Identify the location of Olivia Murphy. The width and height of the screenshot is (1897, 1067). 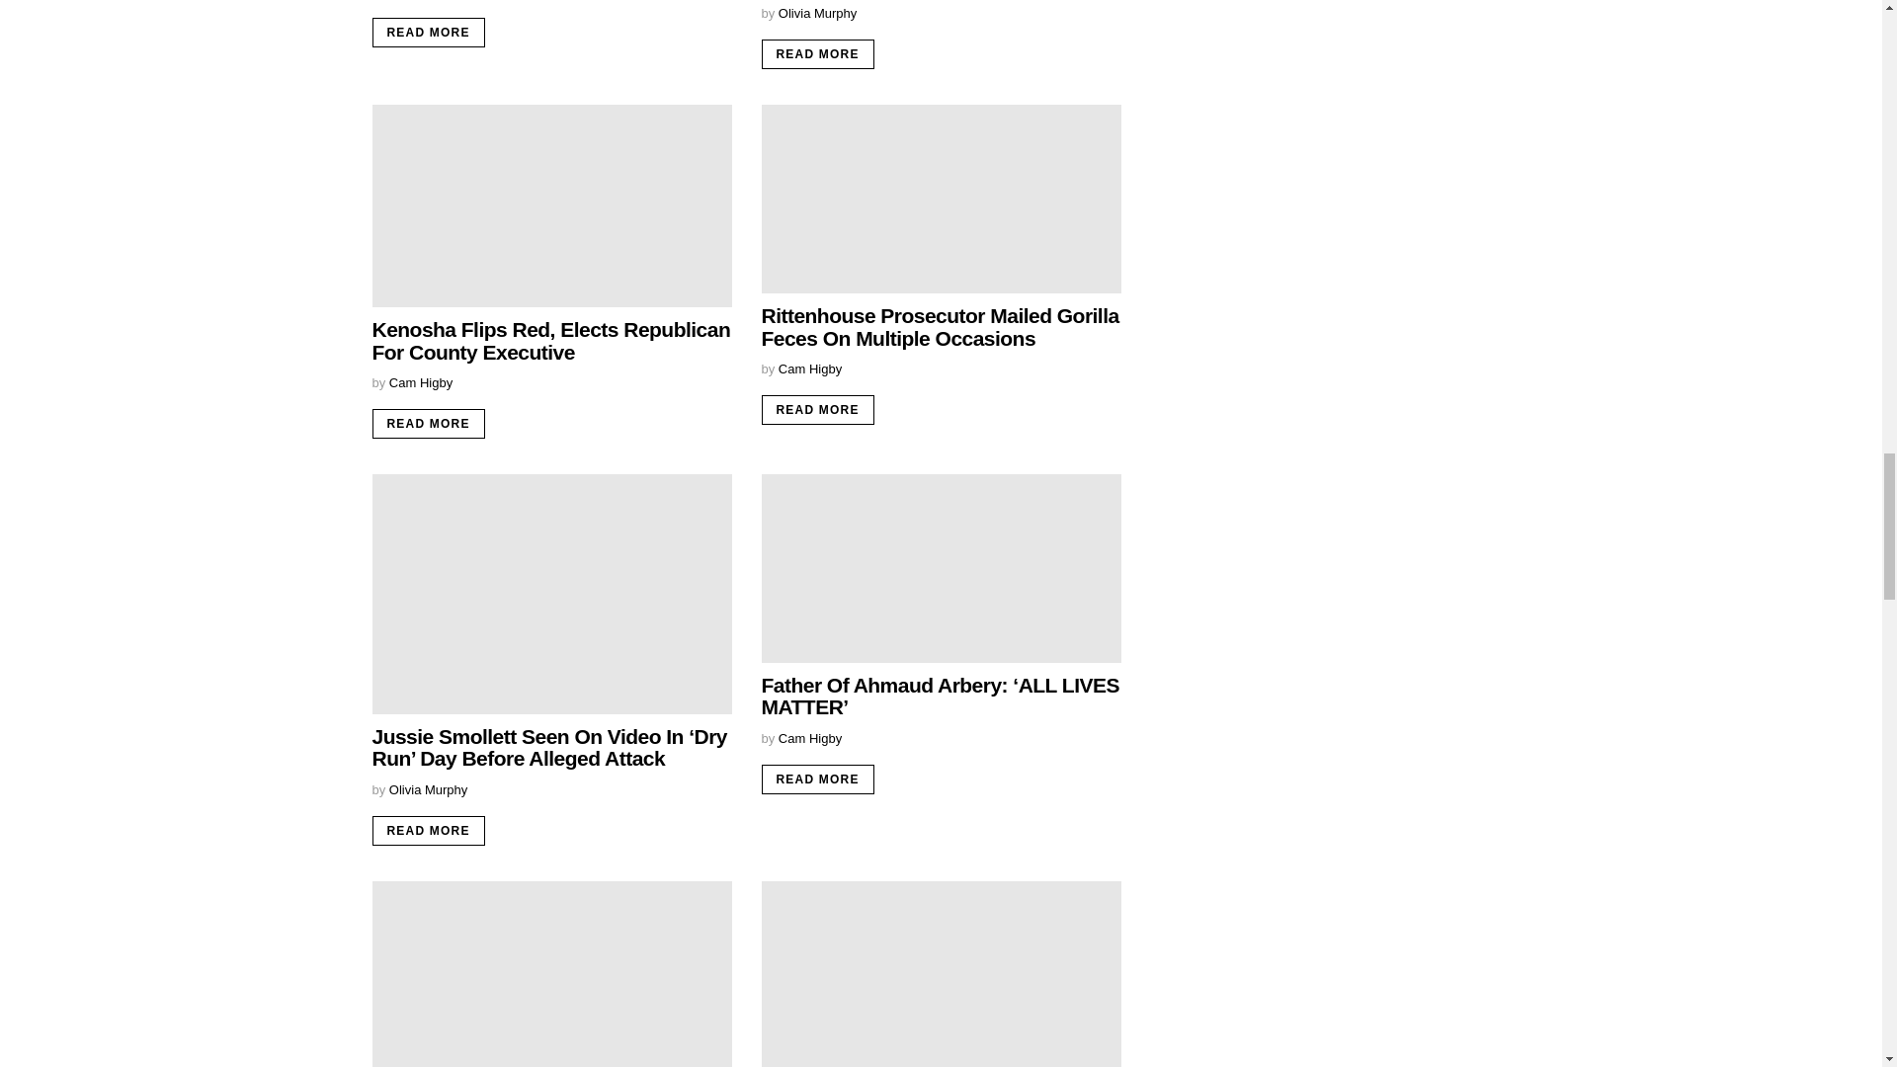
(817, 13).